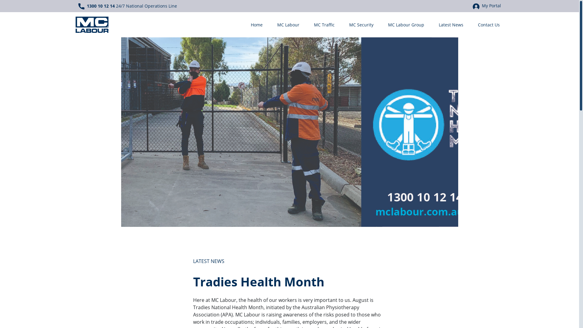 Image resolution: width=583 pixels, height=328 pixels. Describe the element at coordinates (209, 261) in the screenshot. I see `LATEST NEWS` at that location.